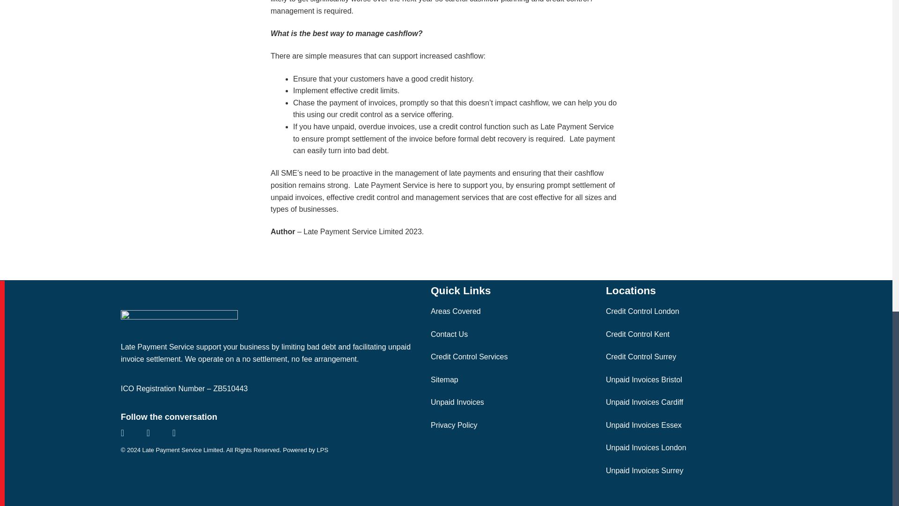 This screenshot has height=506, width=899. Describe the element at coordinates (642, 311) in the screenshot. I see `Credit Control London` at that location.